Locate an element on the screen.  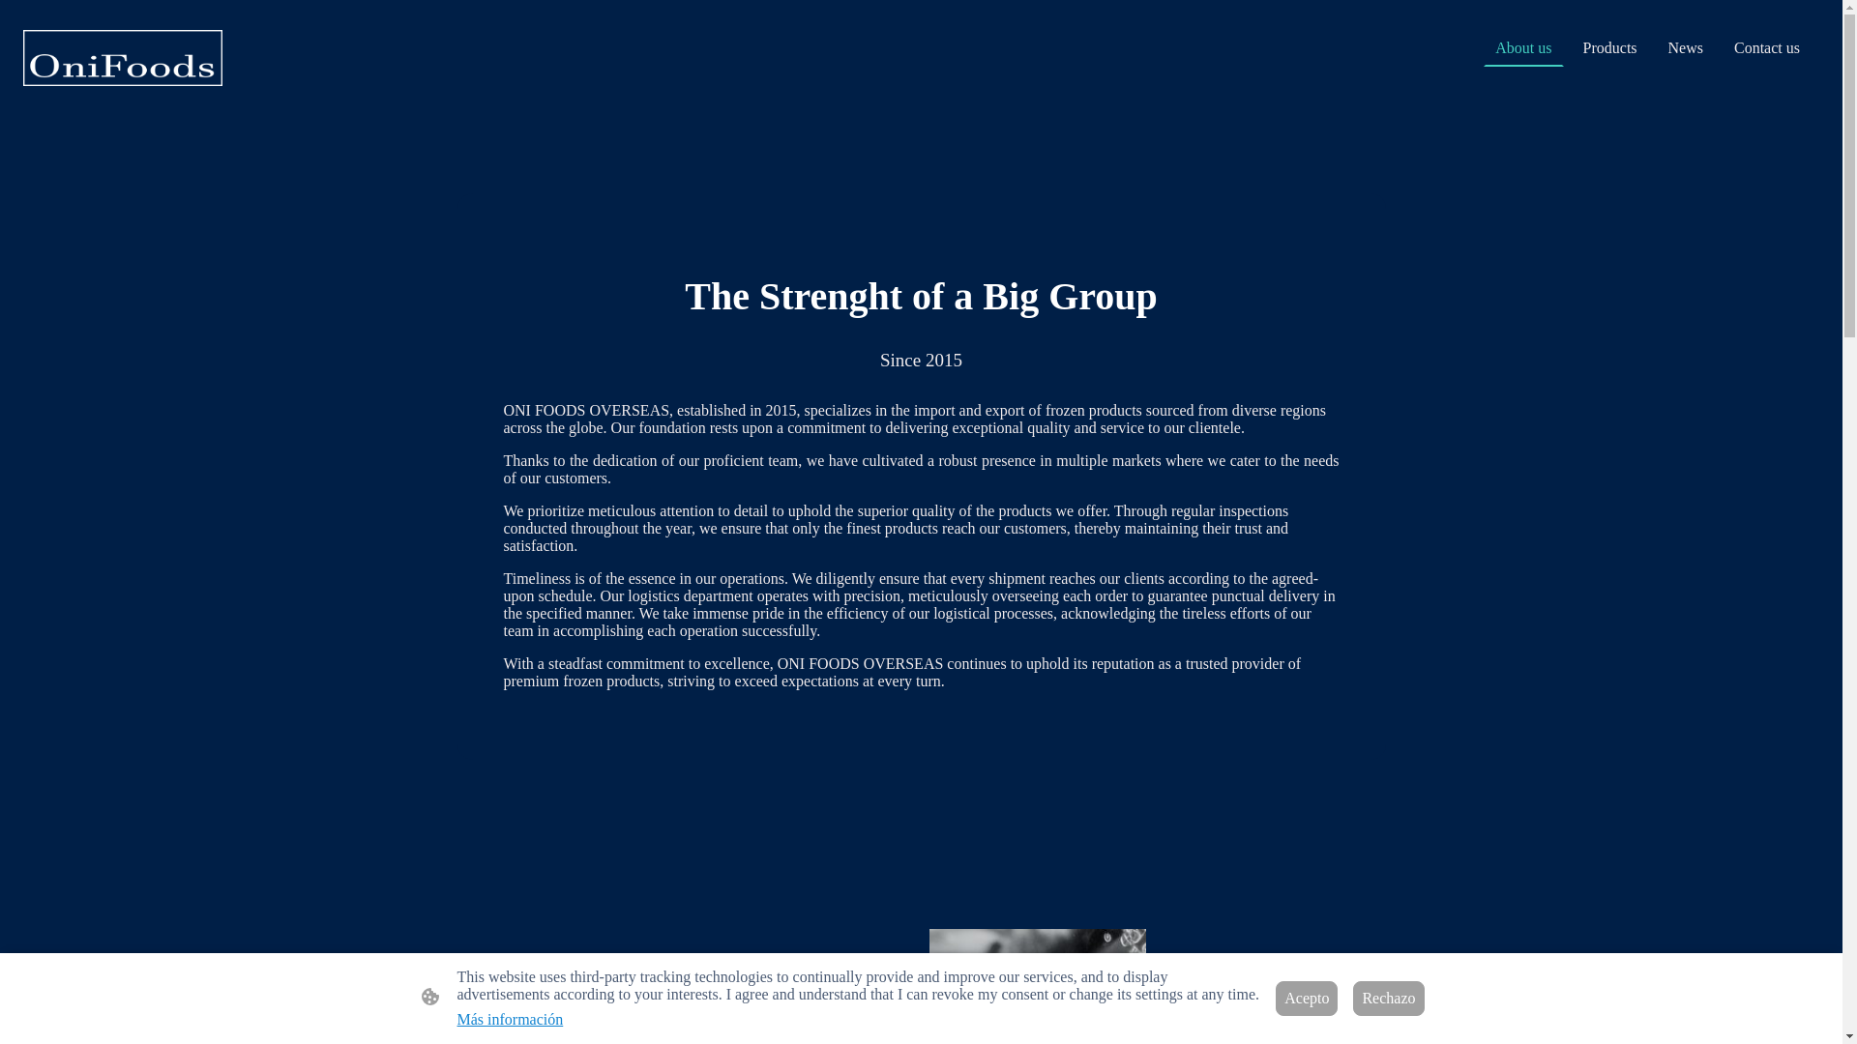
Products is located at coordinates (1609, 48).